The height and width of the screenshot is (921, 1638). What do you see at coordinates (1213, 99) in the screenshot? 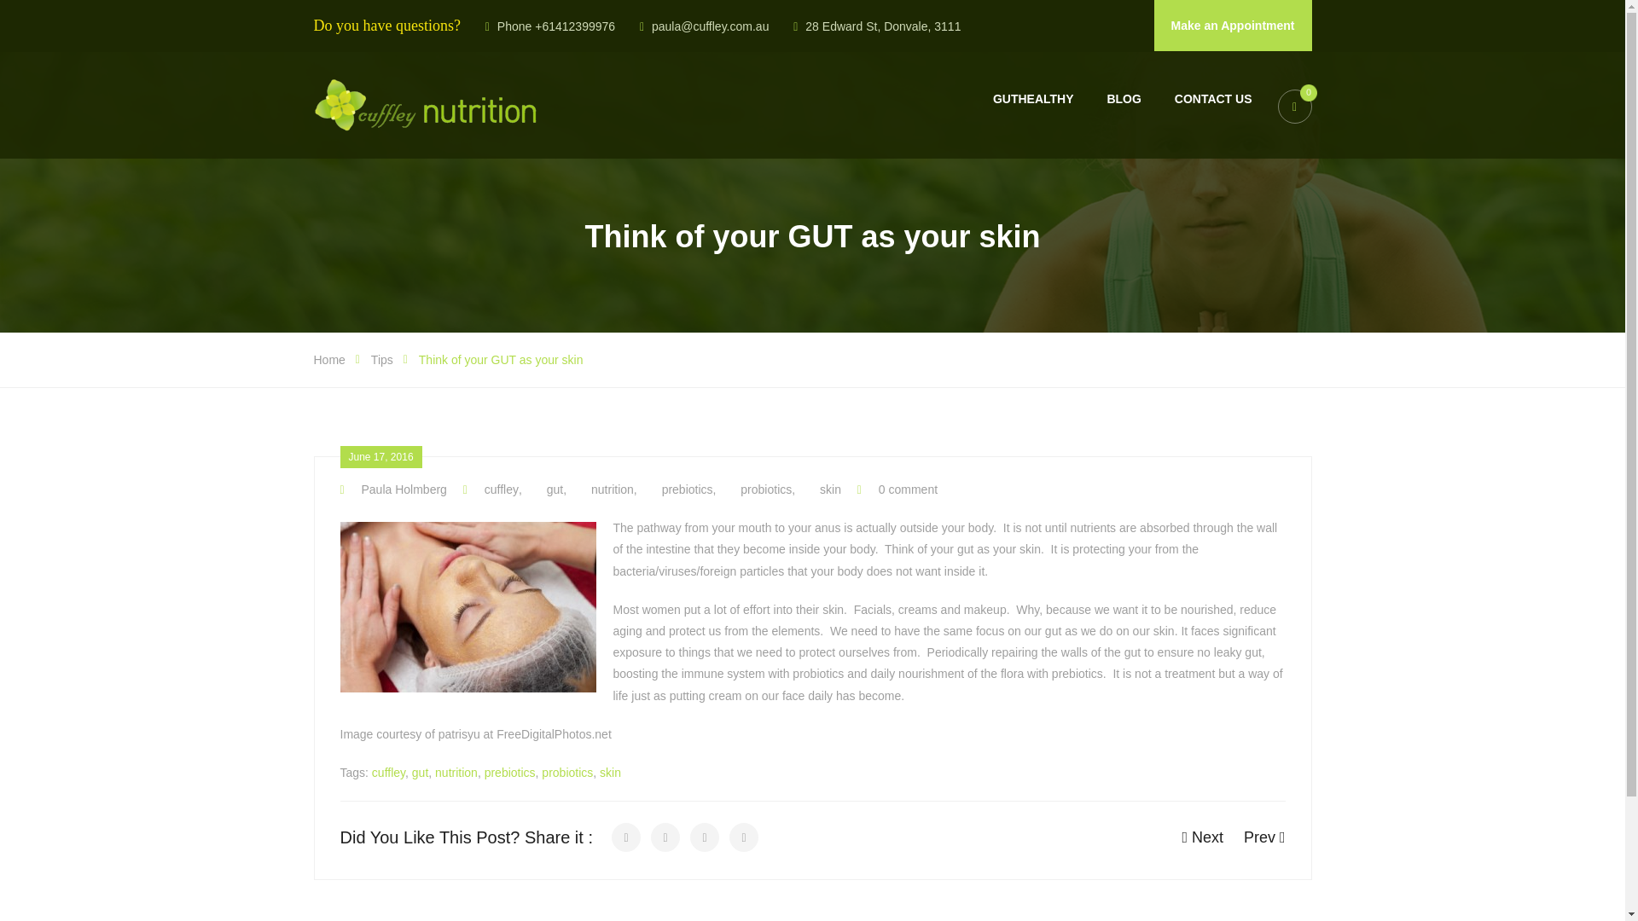
I see `Contact Us` at bounding box center [1213, 99].